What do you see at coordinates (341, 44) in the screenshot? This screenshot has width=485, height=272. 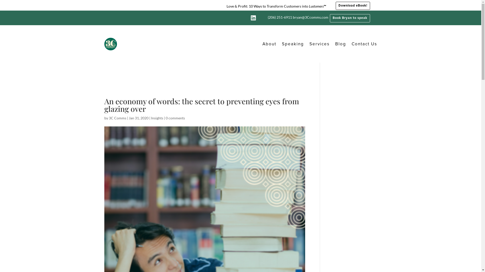 I see `Blog` at bounding box center [341, 44].